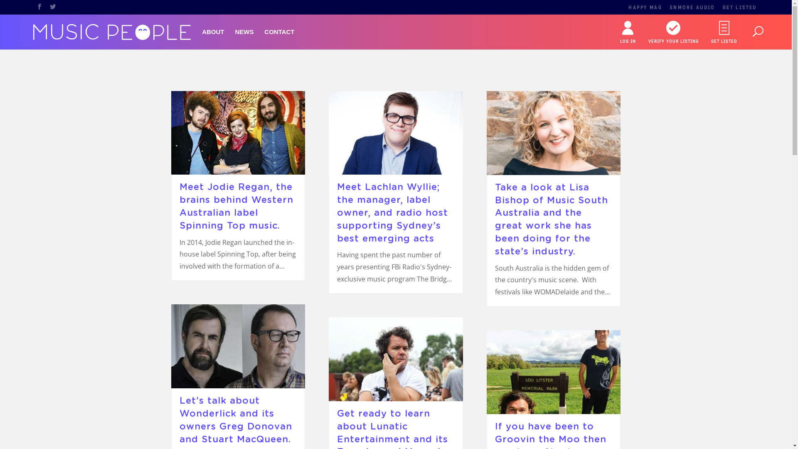 This screenshot has height=449, width=798. I want to click on NEWS, so click(244, 39).